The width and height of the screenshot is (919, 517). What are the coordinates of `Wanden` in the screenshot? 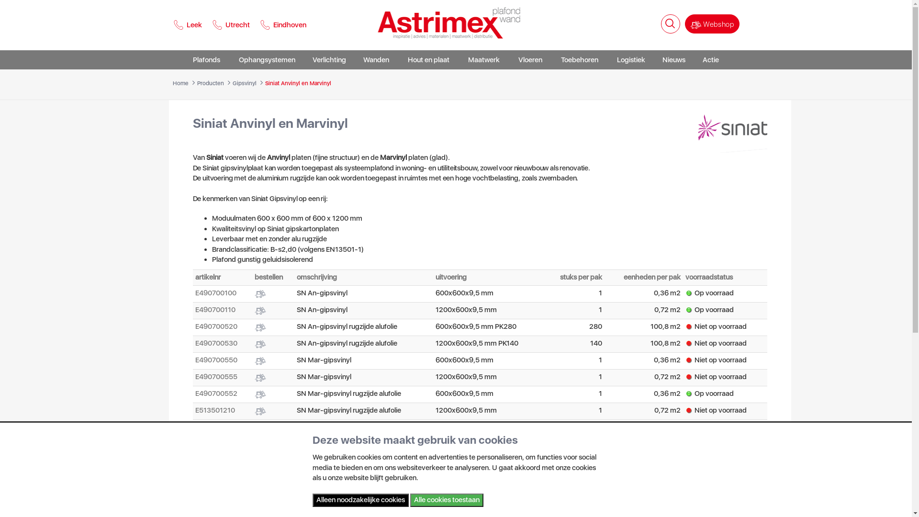 It's located at (376, 60).